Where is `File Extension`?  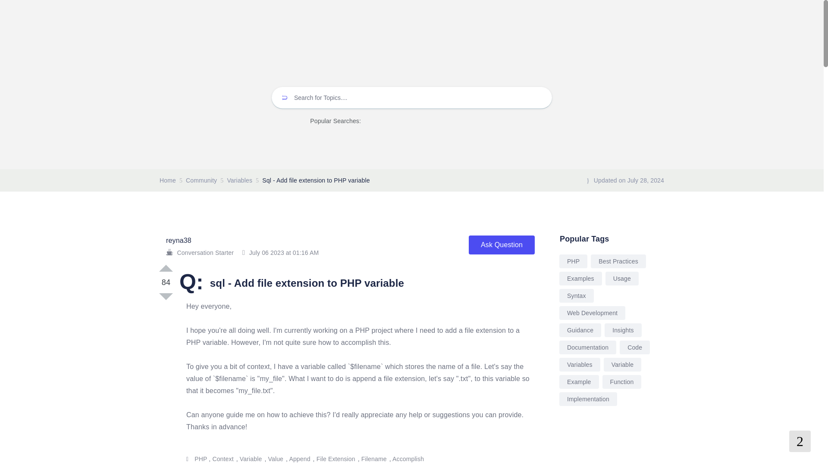
File Extension is located at coordinates (336, 459).